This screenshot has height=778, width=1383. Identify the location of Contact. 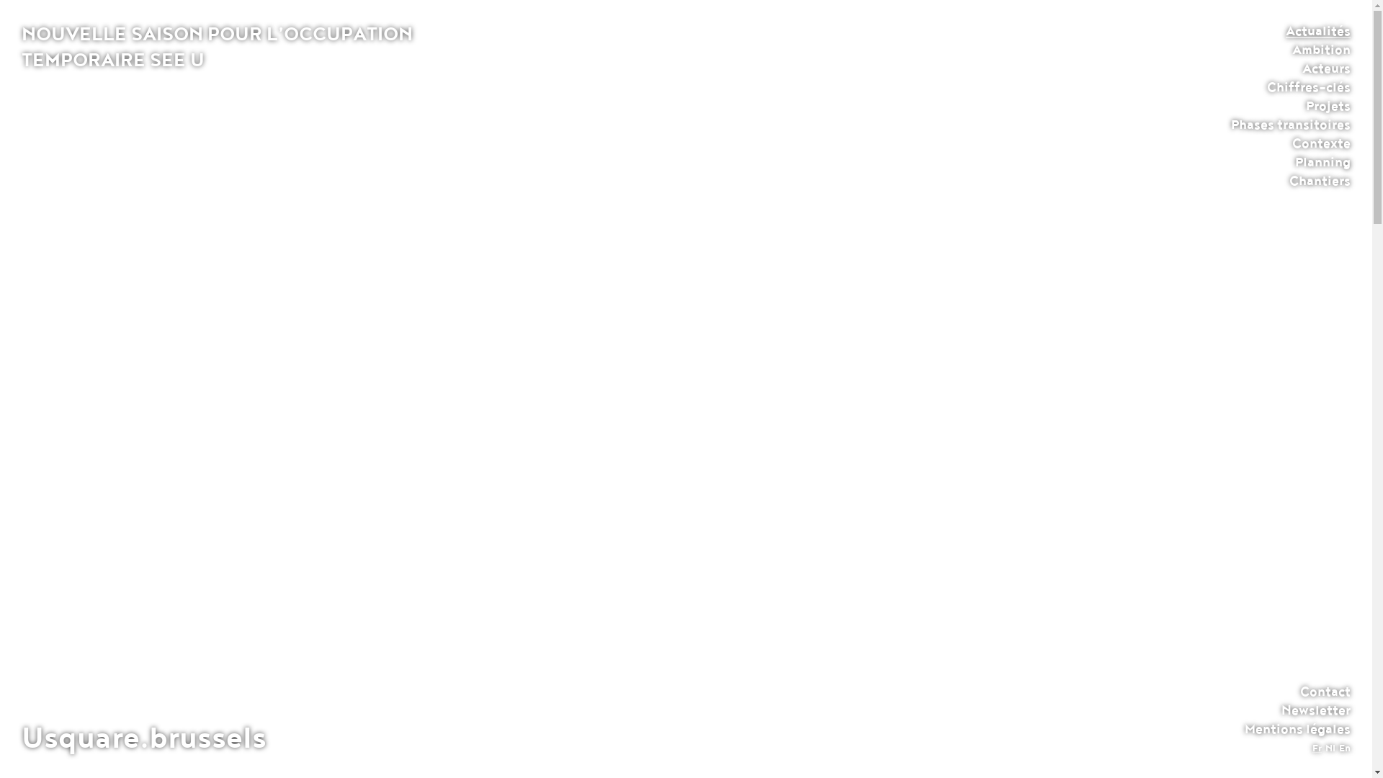
(1325, 692).